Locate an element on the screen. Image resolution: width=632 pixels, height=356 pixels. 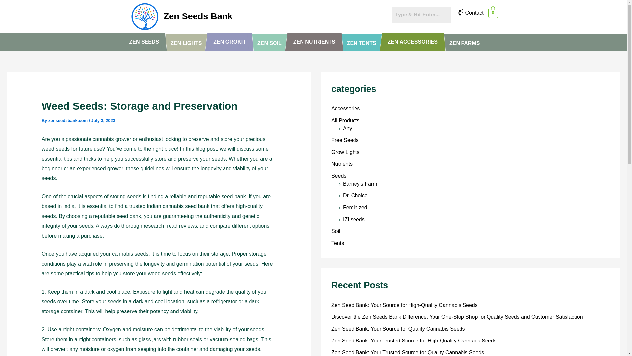
View your shopping cart is located at coordinates (493, 13).